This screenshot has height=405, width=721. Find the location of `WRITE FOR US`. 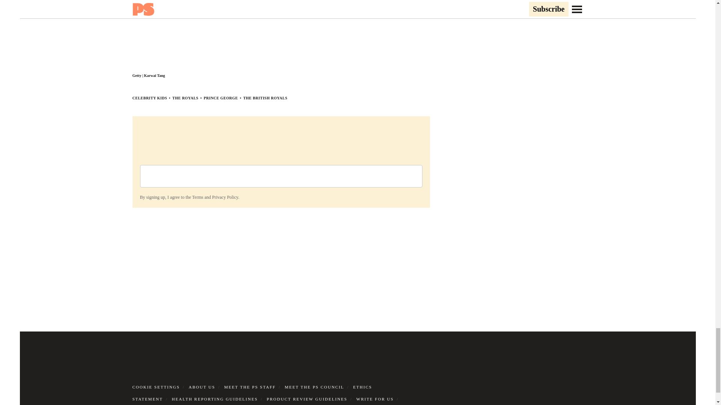

WRITE FOR US is located at coordinates (375, 399).